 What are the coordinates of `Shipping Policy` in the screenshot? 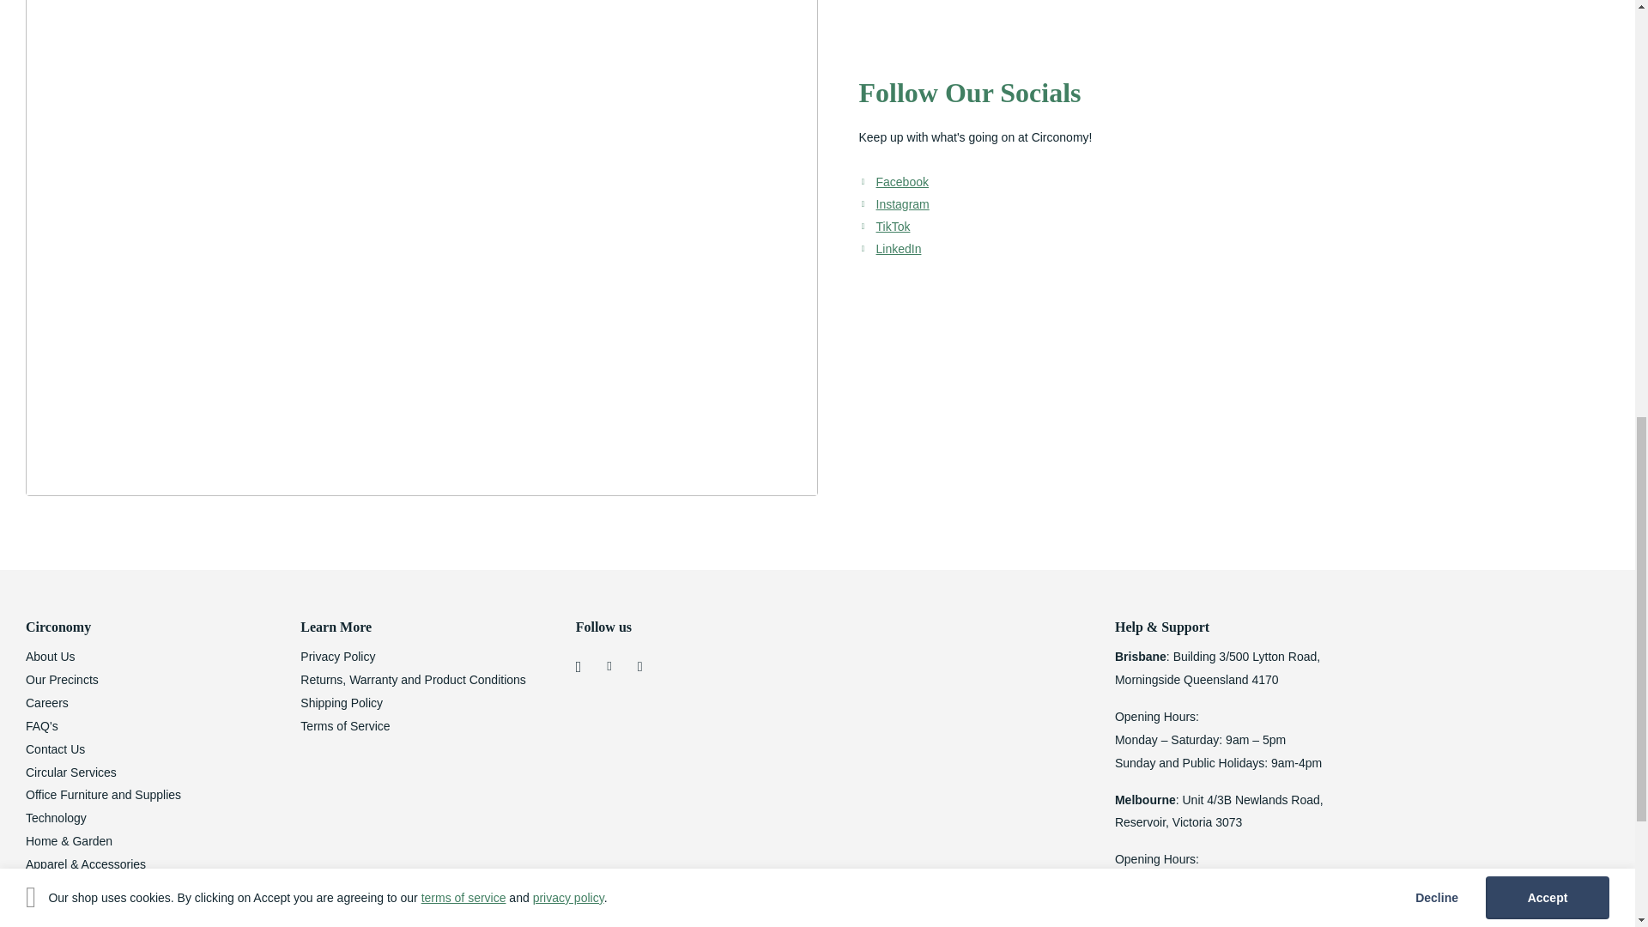 It's located at (341, 703).